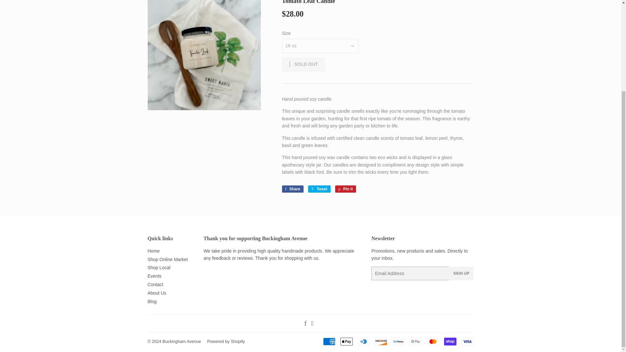 This screenshot has width=626, height=352. I want to click on Diners Club, so click(364, 341).